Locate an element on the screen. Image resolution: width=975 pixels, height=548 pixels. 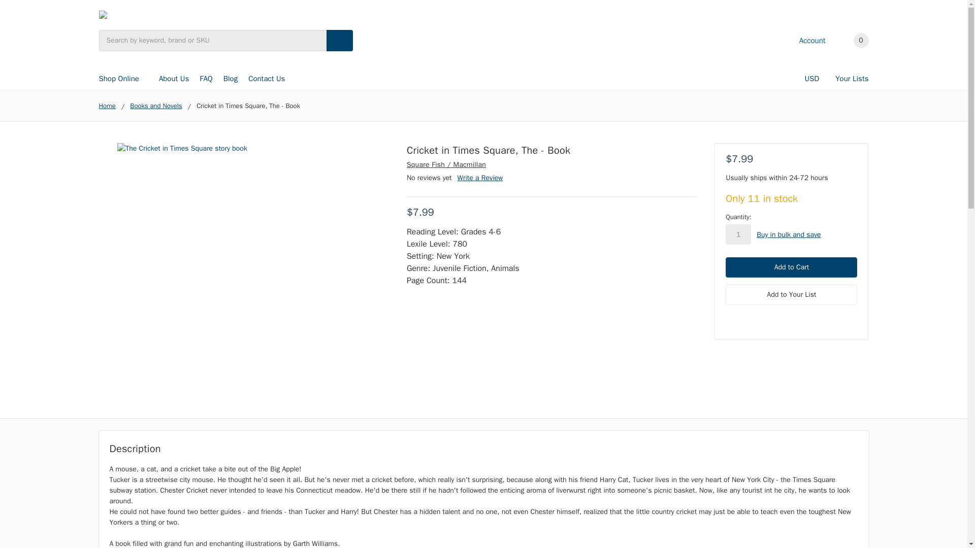
0 is located at coordinates (852, 41).